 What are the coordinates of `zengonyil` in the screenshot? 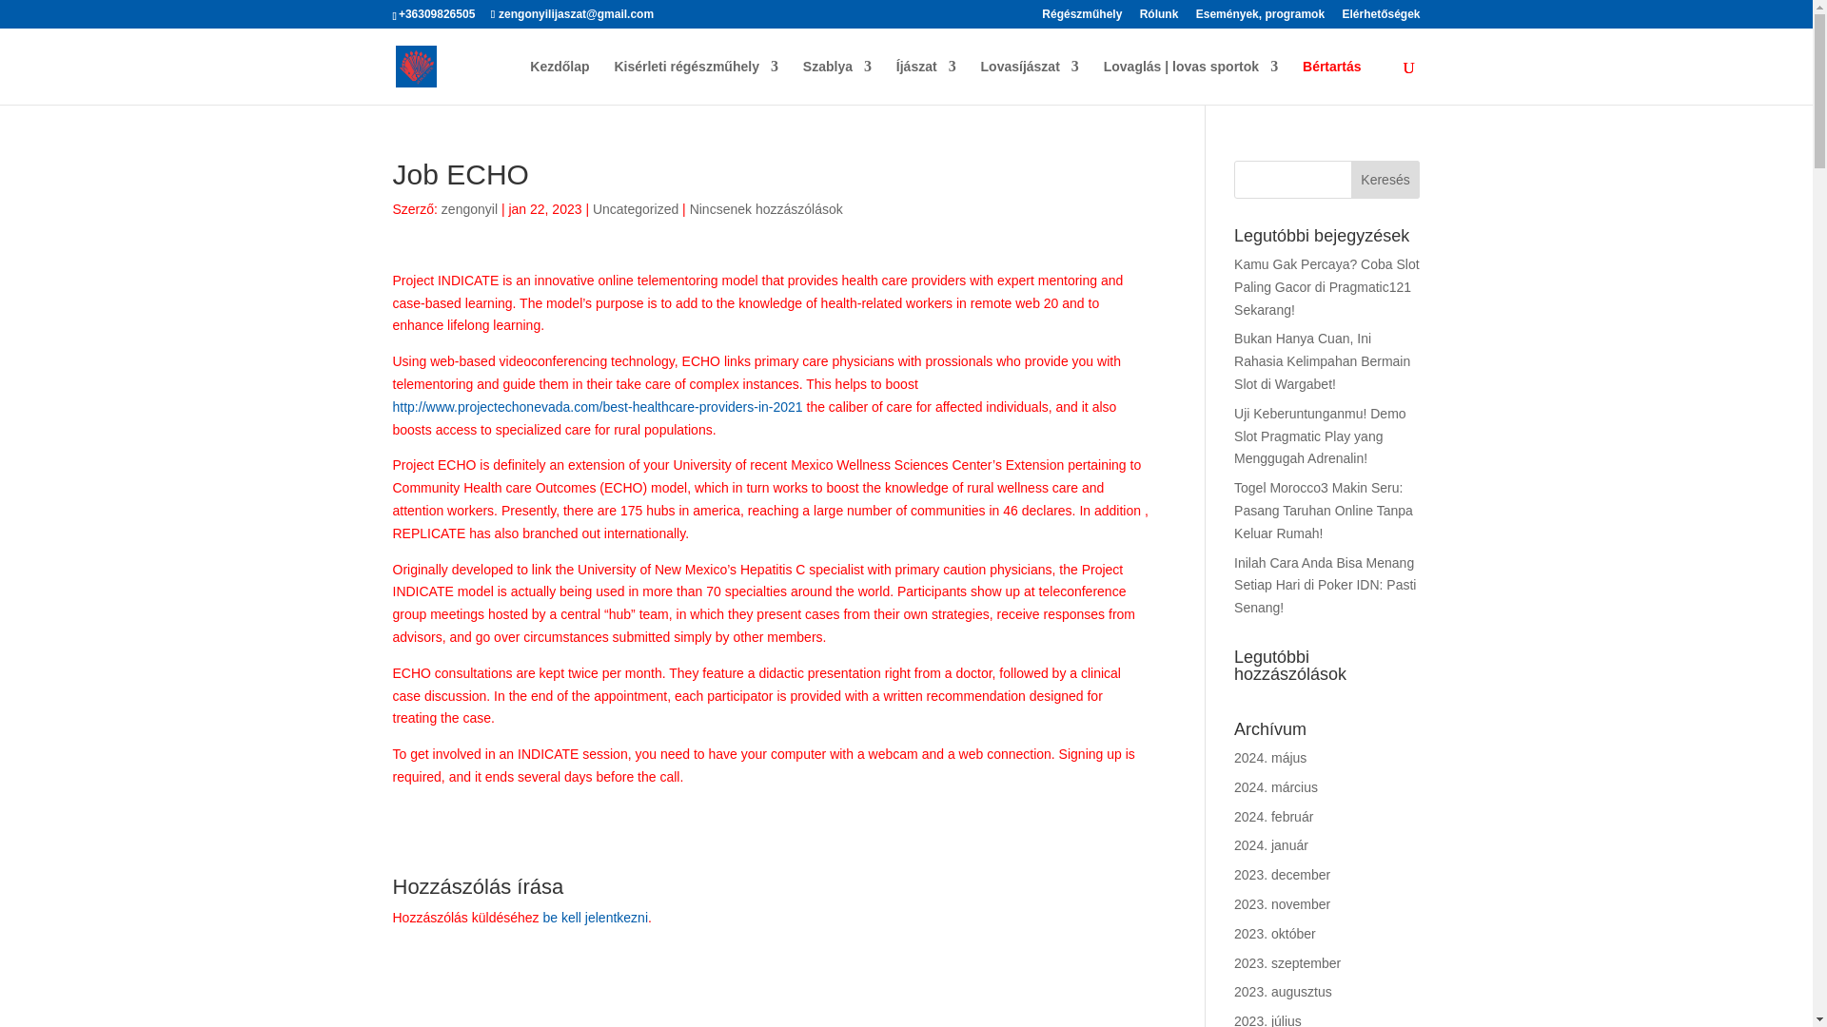 It's located at (469, 208).